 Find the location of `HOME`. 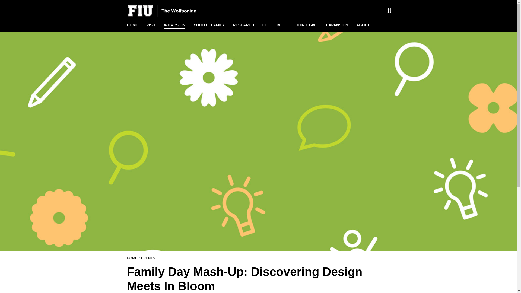

HOME is located at coordinates (132, 25).